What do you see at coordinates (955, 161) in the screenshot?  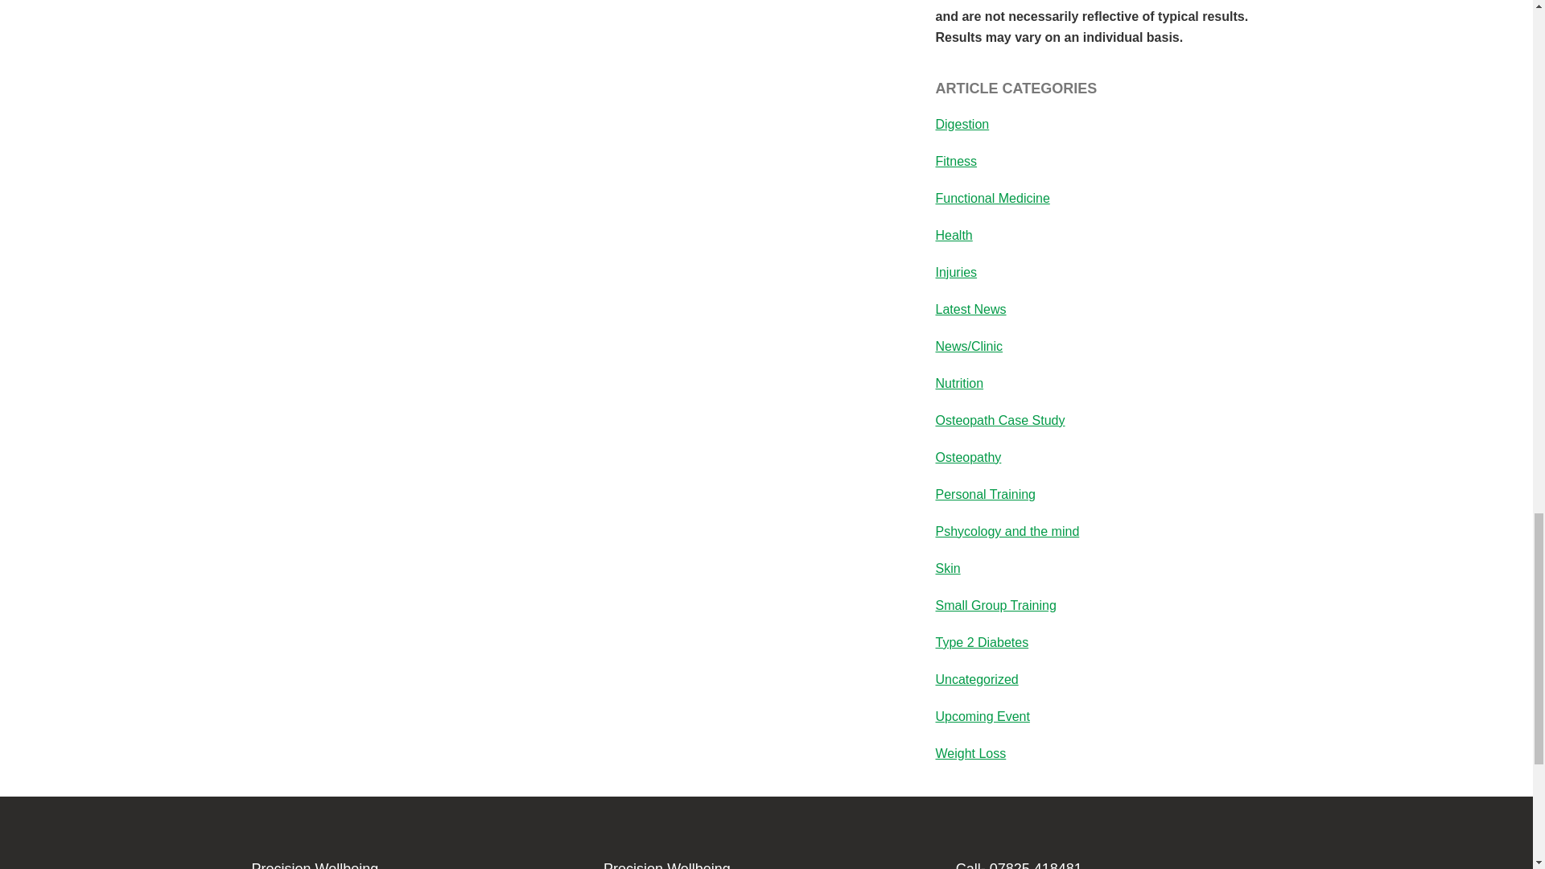 I see `Fitness` at bounding box center [955, 161].